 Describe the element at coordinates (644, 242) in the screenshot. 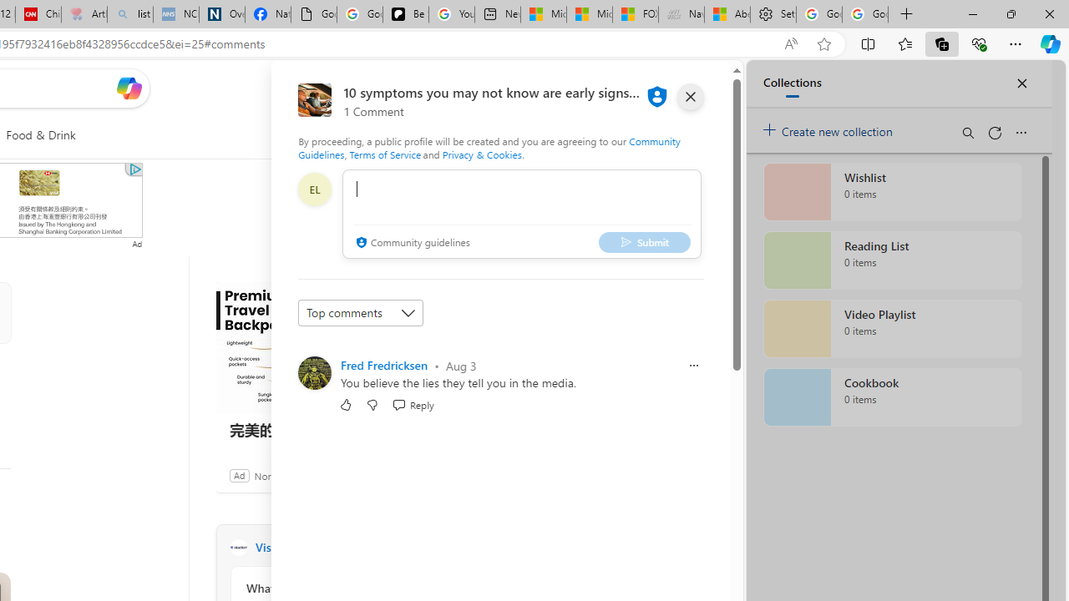

I see `Submit` at that location.